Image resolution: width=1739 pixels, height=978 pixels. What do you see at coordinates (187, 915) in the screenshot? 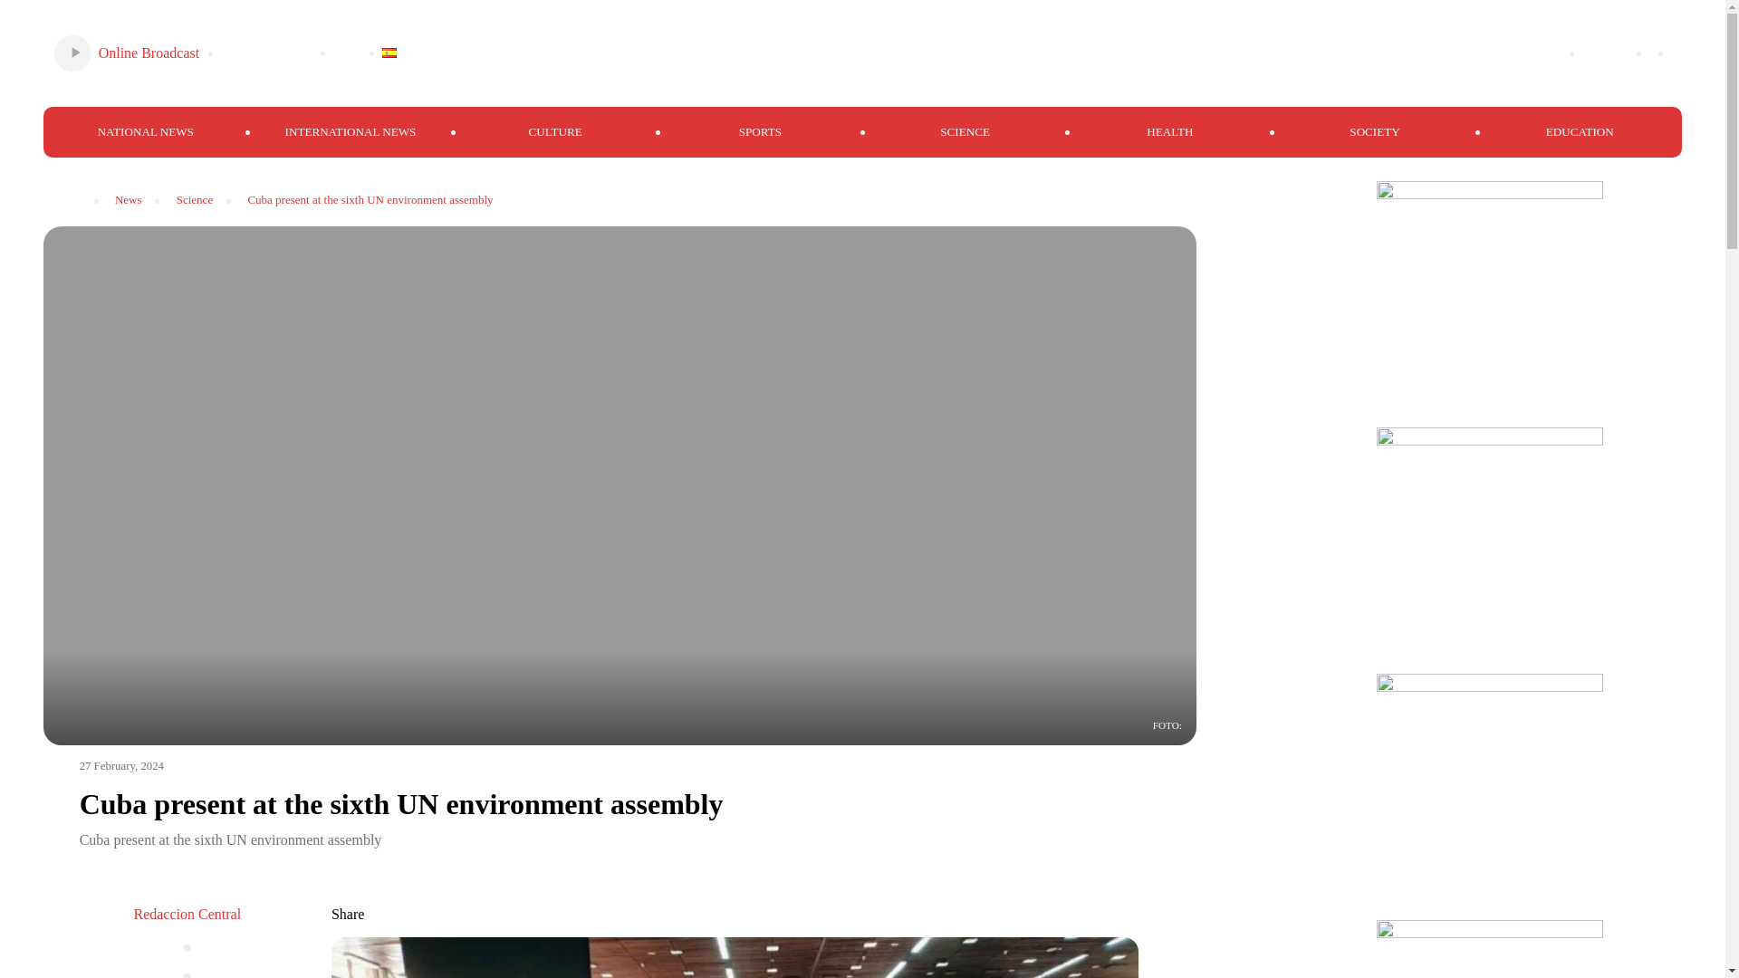
I see `Redaccion Central` at bounding box center [187, 915].